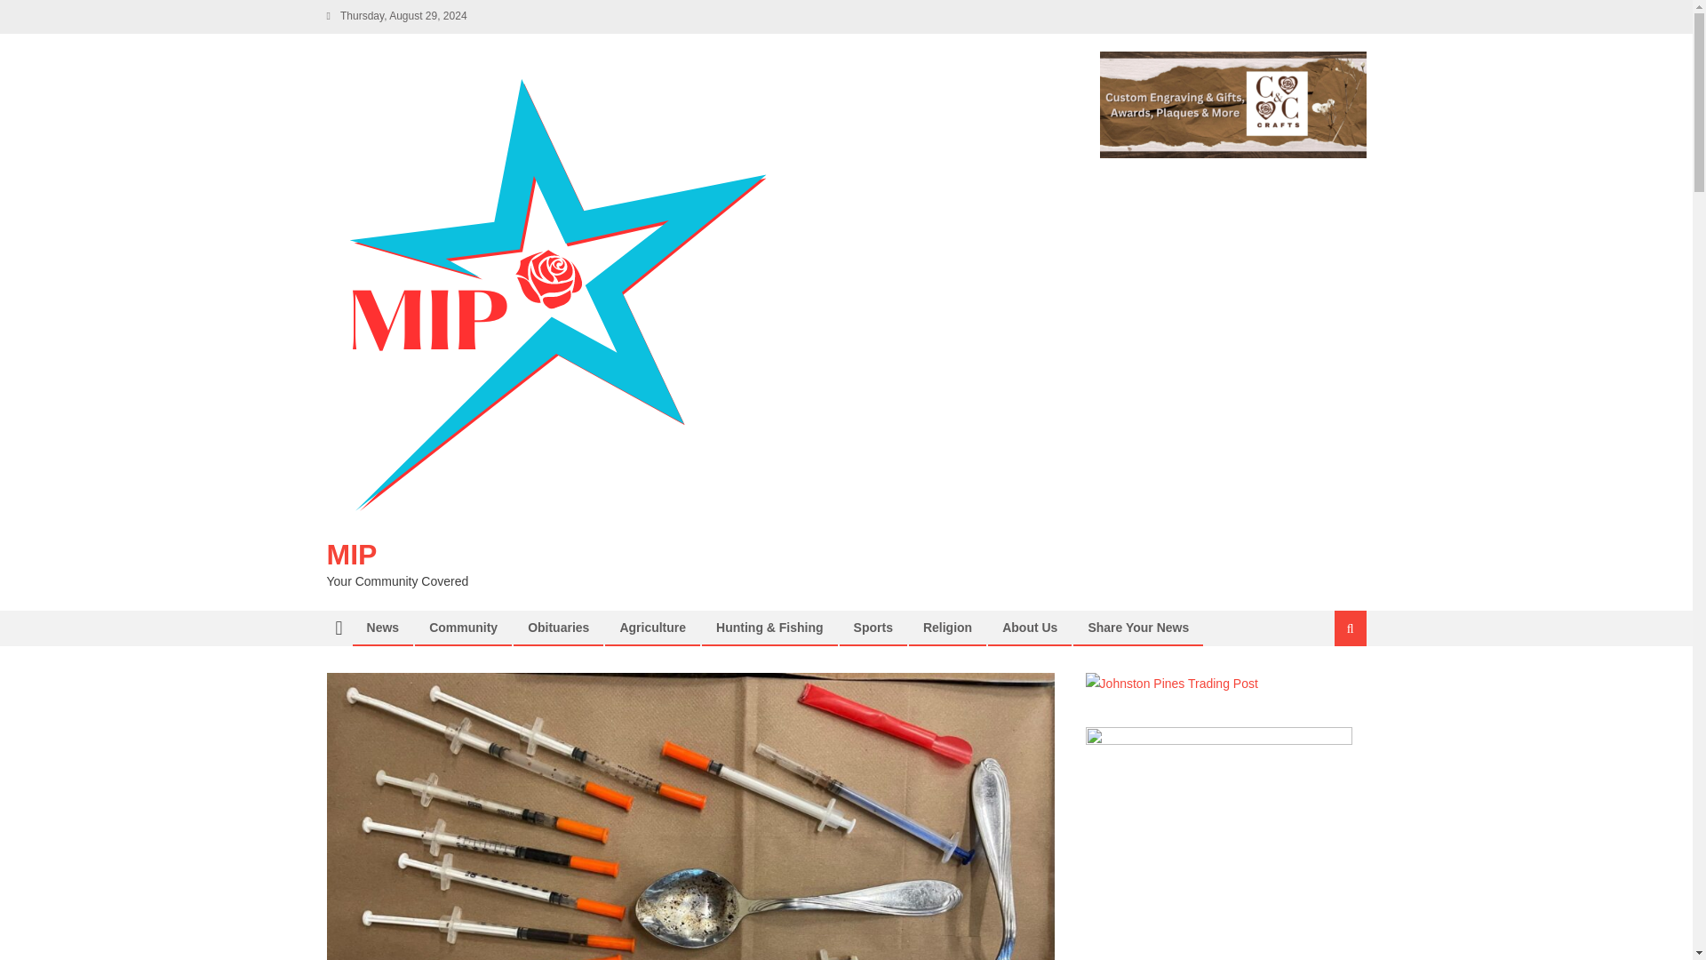  Describe the element at coordinates (382, 627) in the screenshot. I see `News` at that location.